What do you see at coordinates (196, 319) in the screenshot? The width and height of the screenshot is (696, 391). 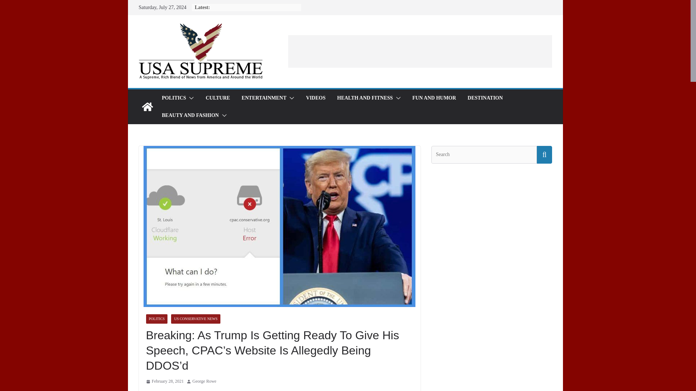 I see `US CONSERVATIVE NEWS` at bounding box center [196, 319].